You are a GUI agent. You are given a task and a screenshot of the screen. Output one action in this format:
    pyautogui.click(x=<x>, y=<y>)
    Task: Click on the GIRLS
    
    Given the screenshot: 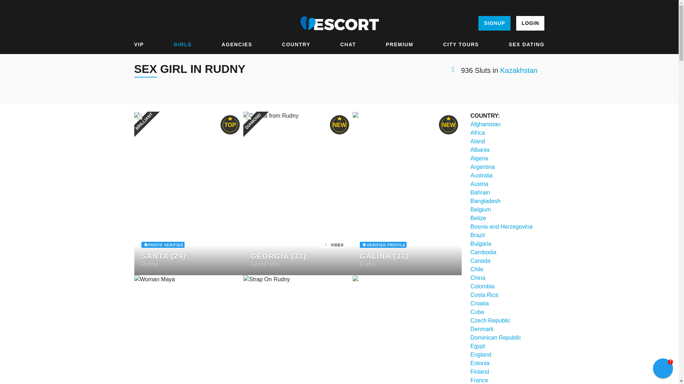 What is the action you would take?
    pyautogui.click(x=183, y=44)
    